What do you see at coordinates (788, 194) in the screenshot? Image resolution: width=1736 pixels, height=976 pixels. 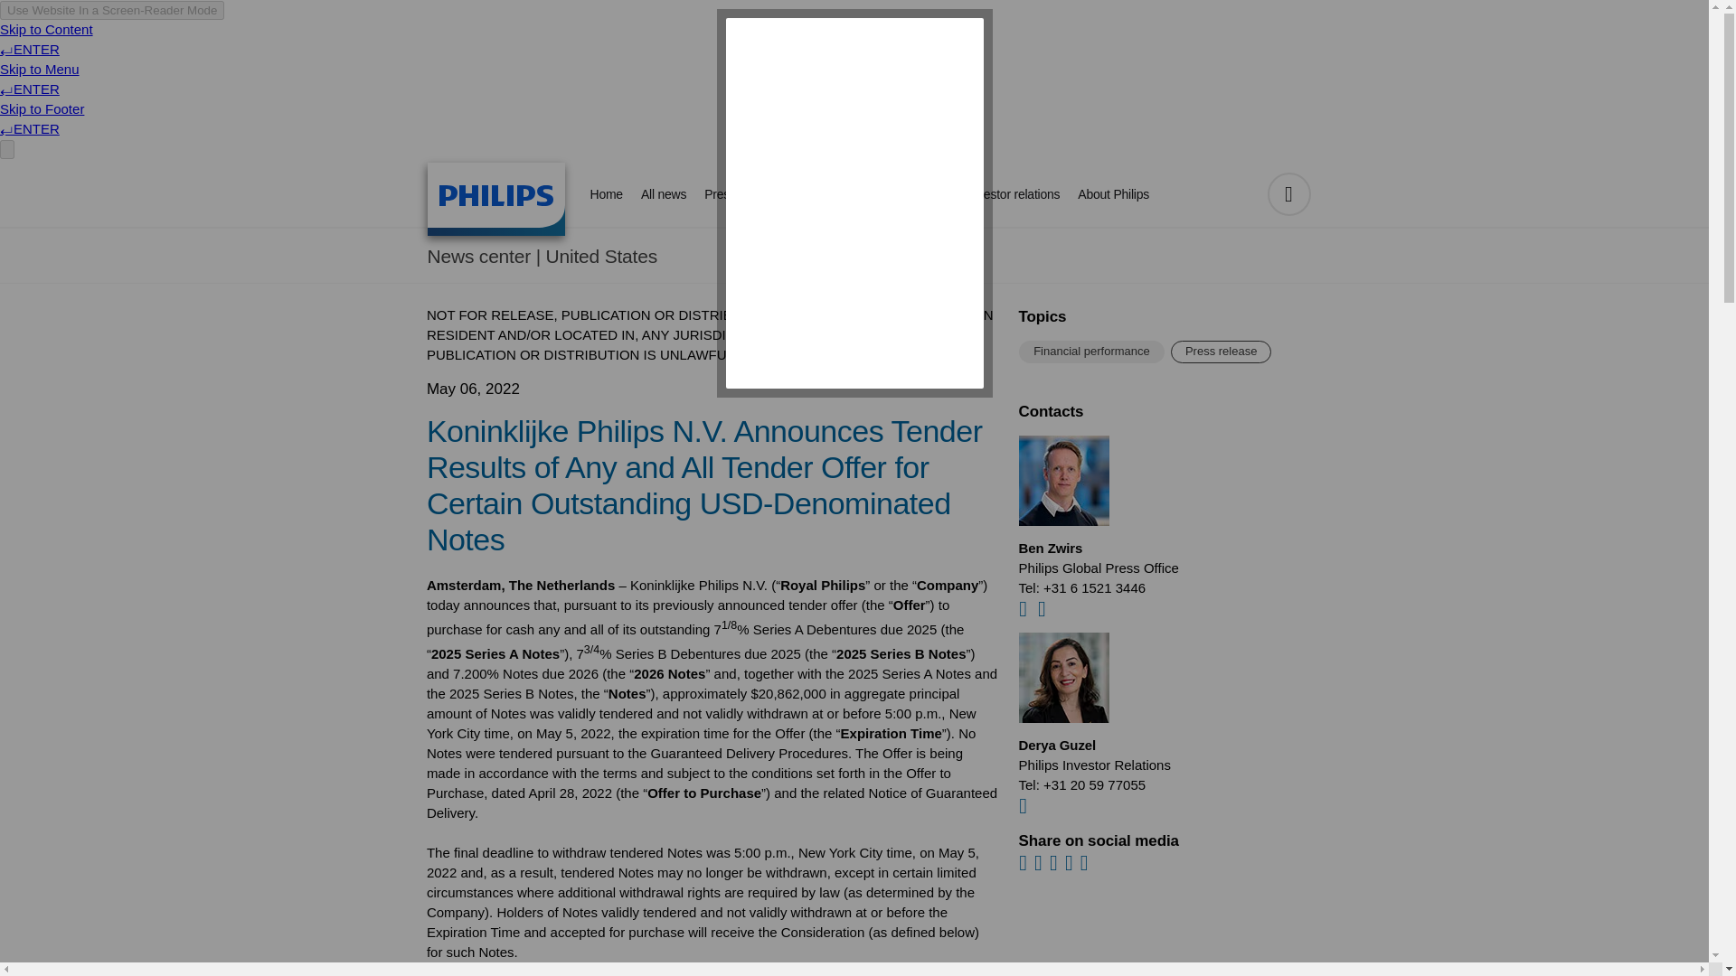 I see `Perspectives` at bounding box center [788, 194].